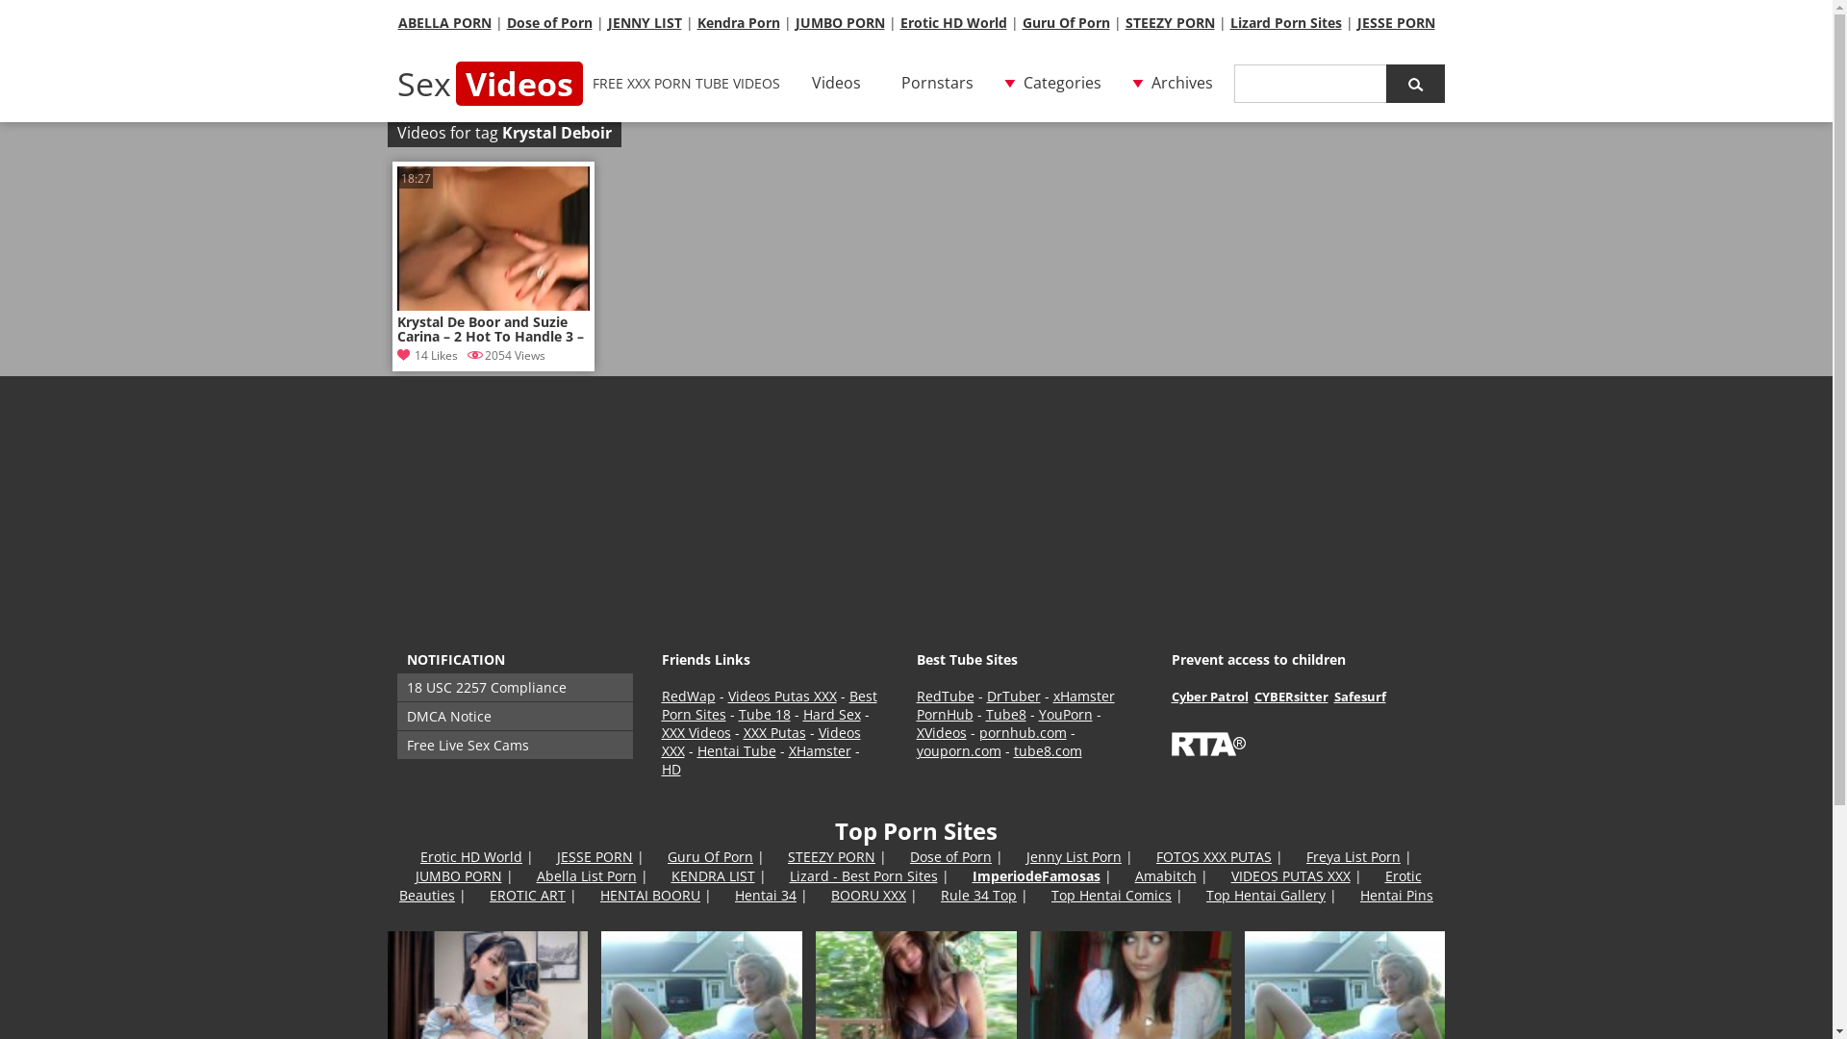 This screenshot has height=1039, width=1847. What do you see at coordinates (954, 23) in the screenshot?
I see `Erotic HD World` at bounding box center [954, 23].